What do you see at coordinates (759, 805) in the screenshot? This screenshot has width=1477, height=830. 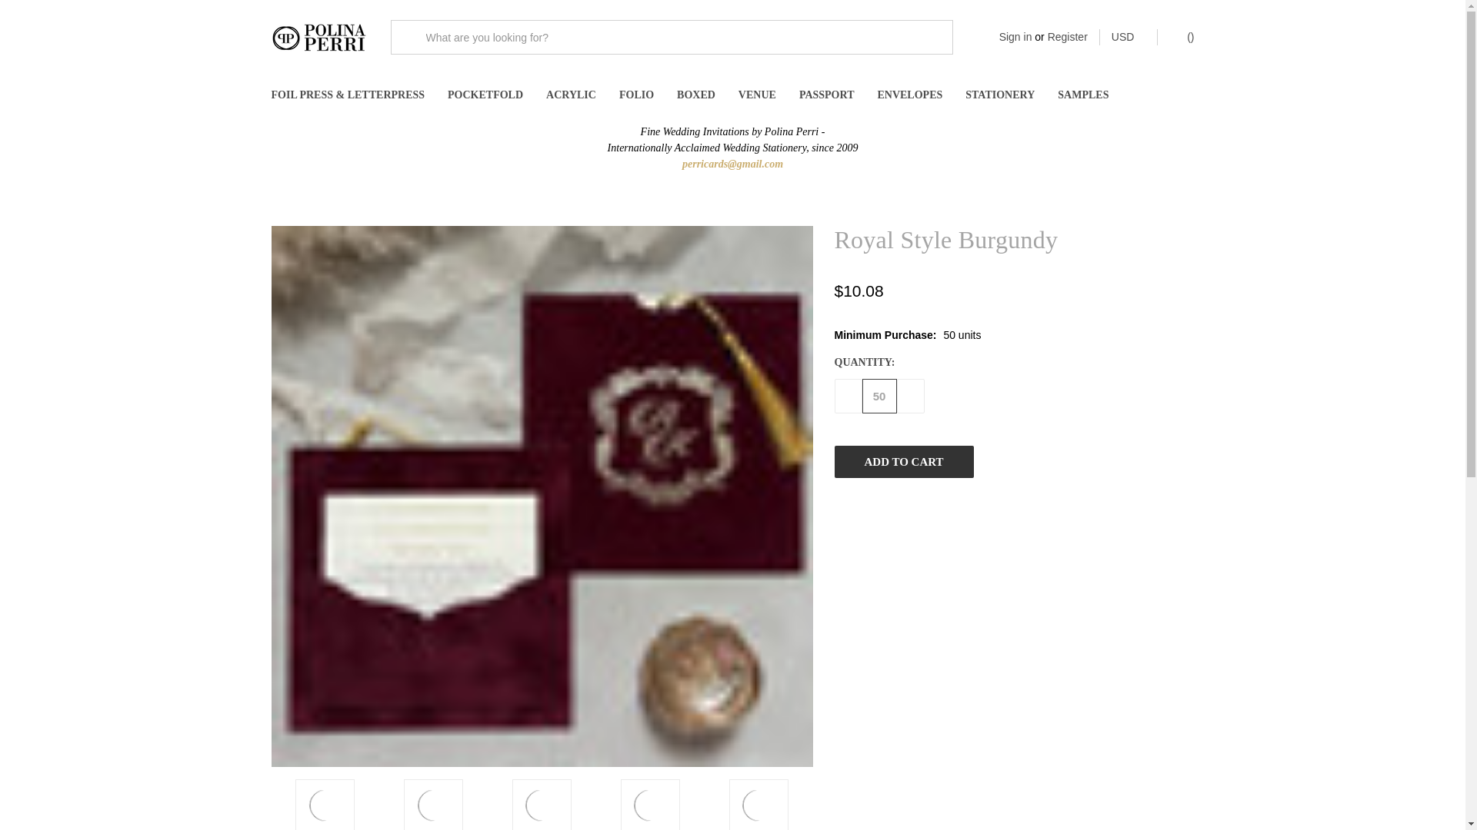 I see `Royal Style Burgundy` at bounding box center [759, 805].